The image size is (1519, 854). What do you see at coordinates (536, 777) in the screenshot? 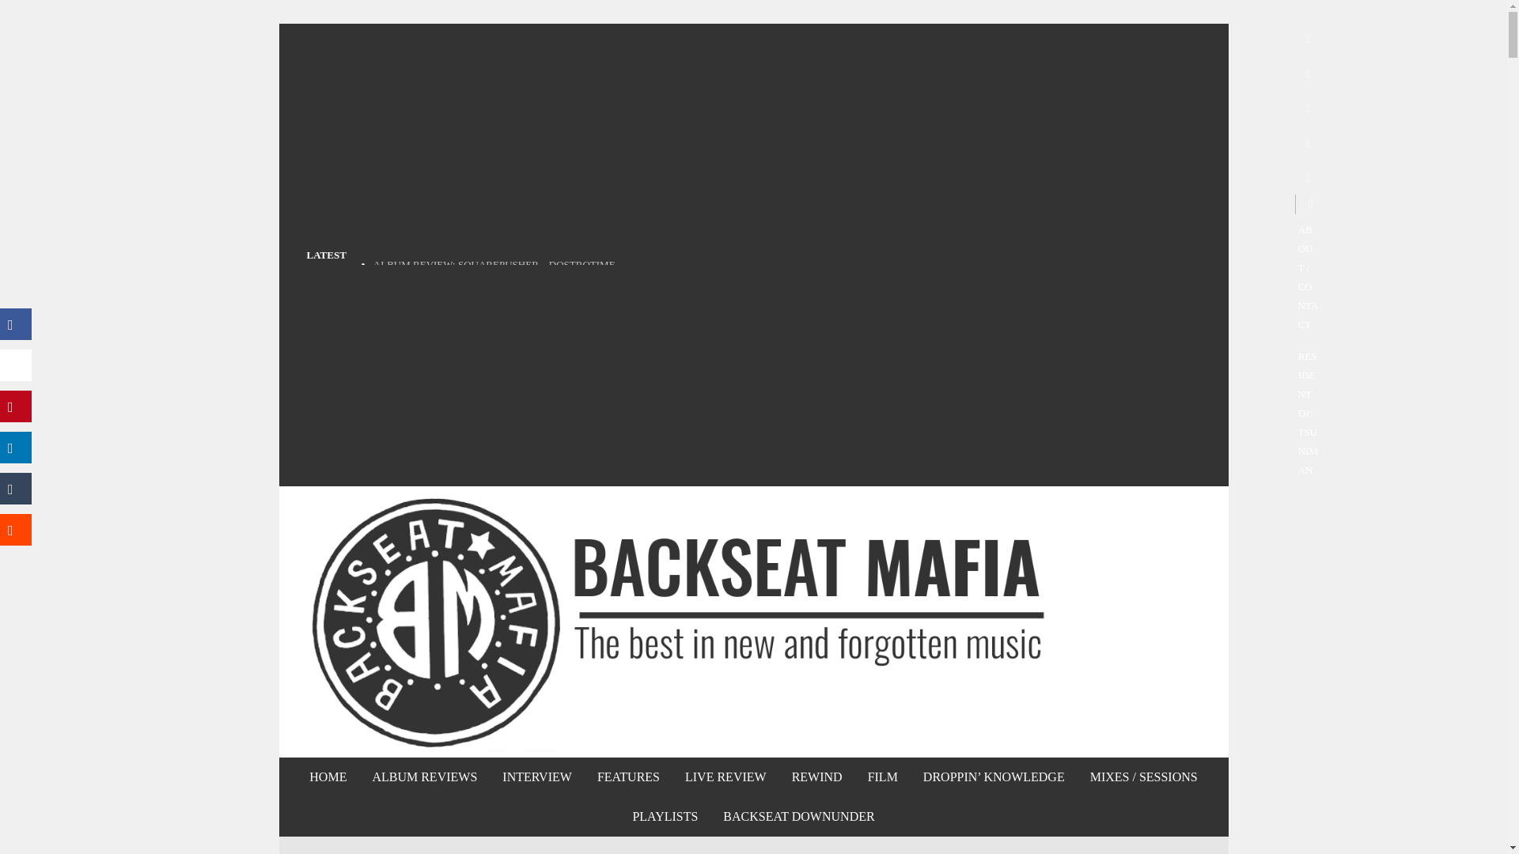
I see `INTERVIEW` at bounding box center [536, 777].